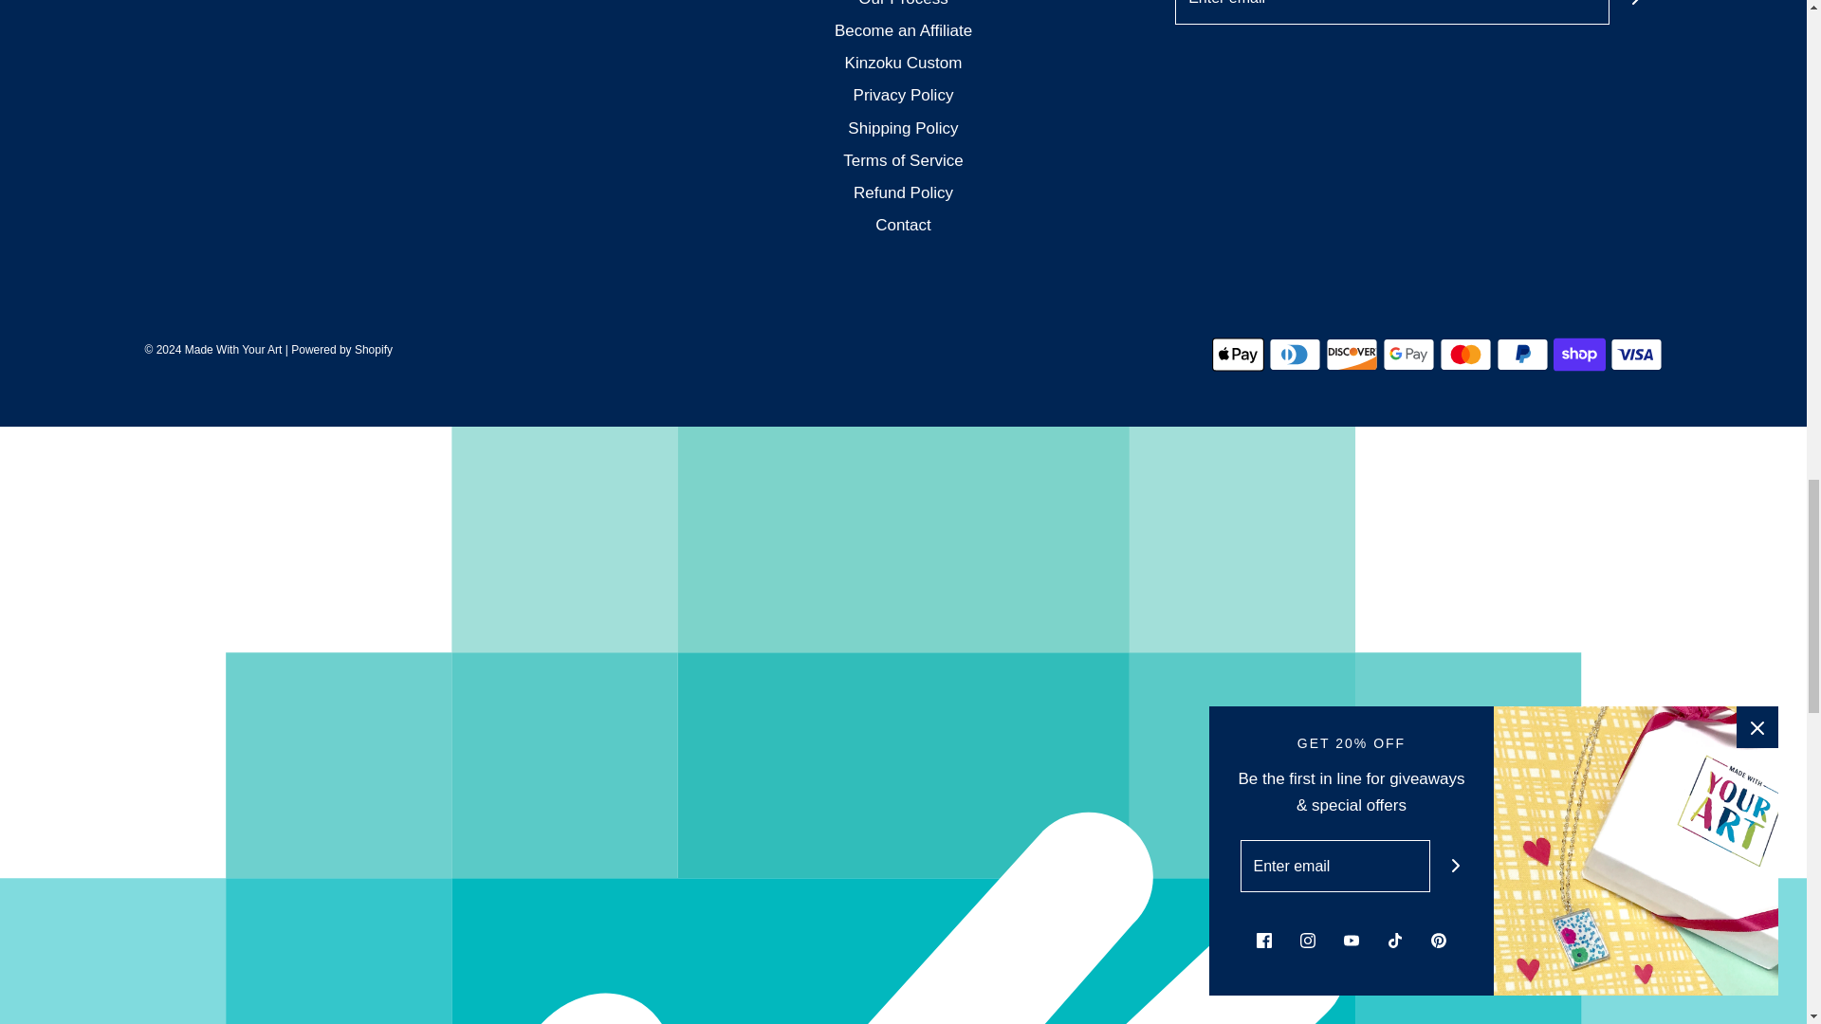  What do you see at coordinates (1296, 355) in the screenshot?
I see `Diners Club` at bounding box center [1296, 355].